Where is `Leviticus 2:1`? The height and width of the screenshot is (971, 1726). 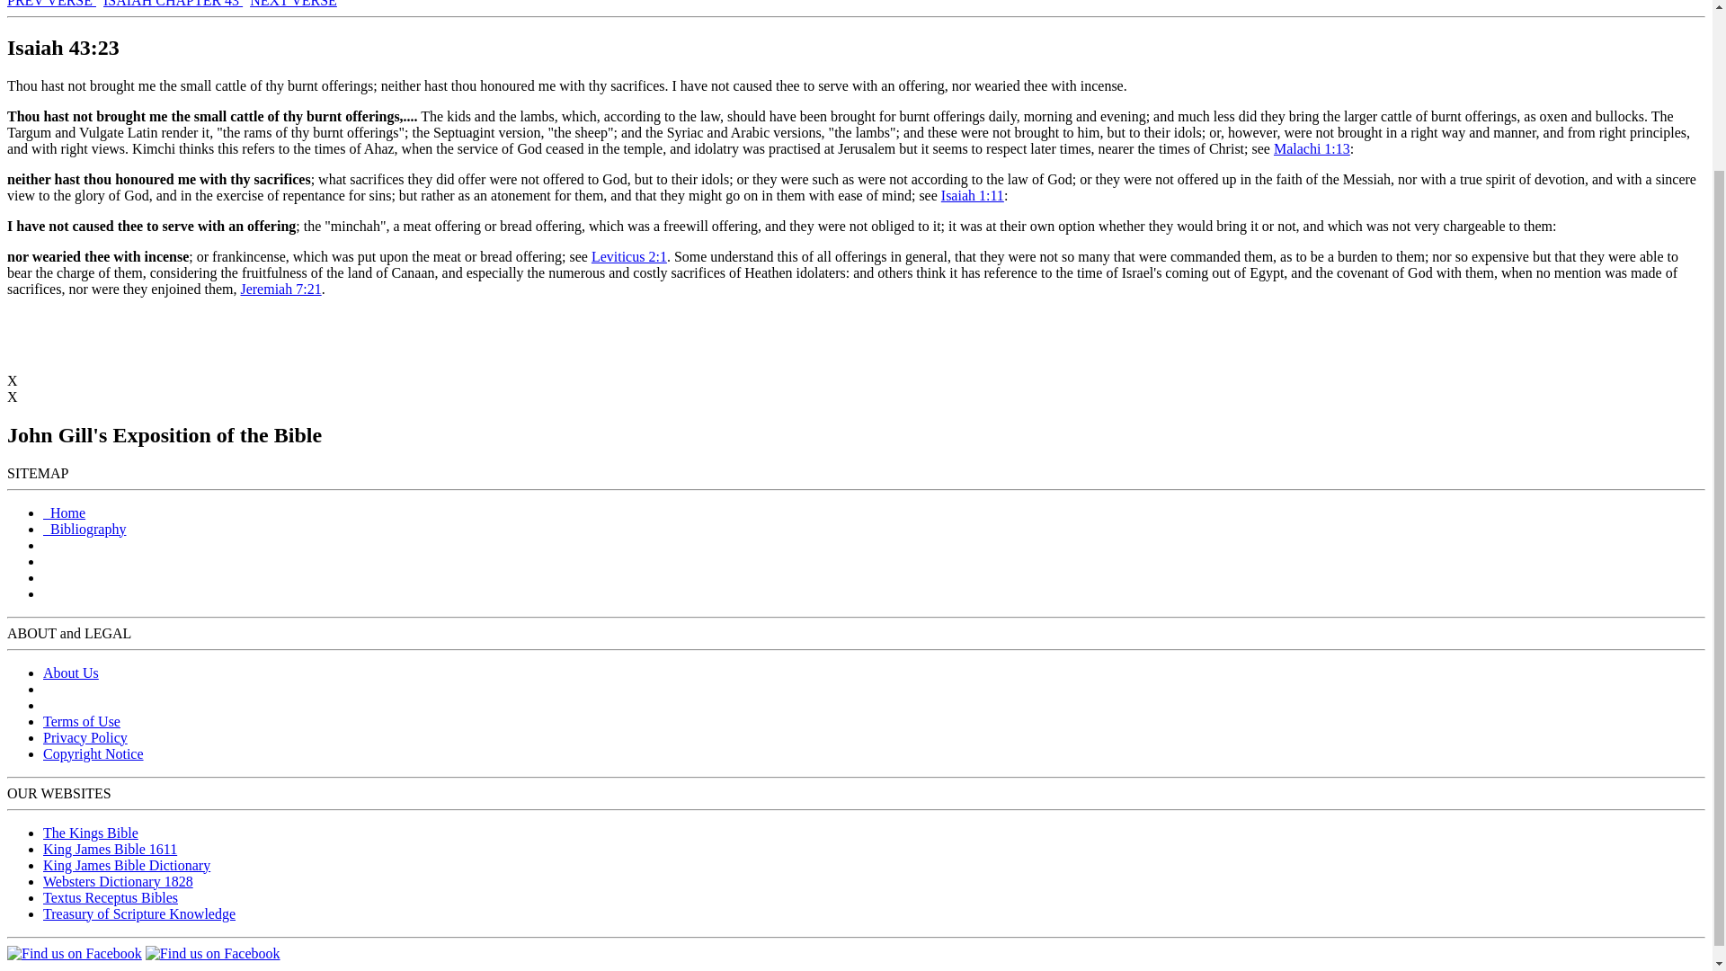
Leviticus 2:1 is located at coordinates (629, 255).